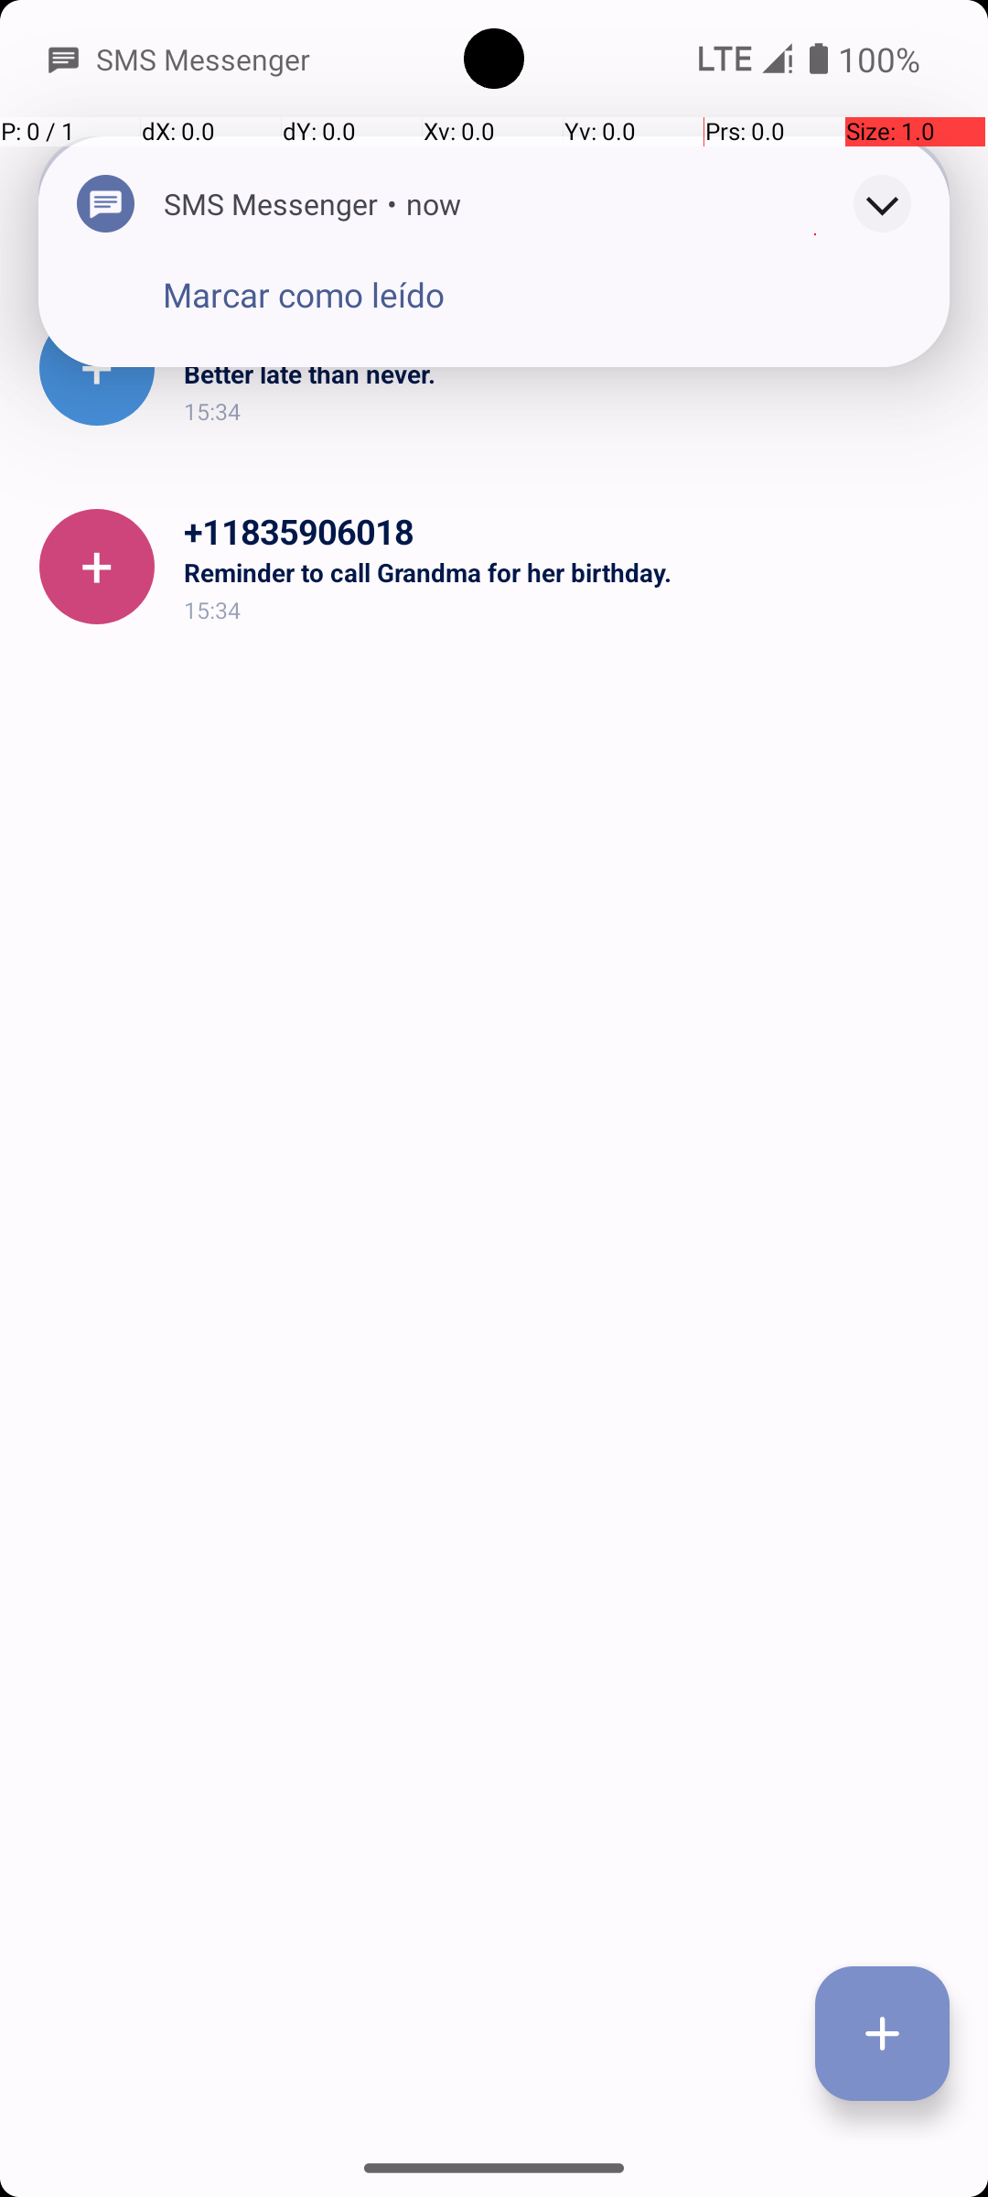 Image resolution: width=988 pixels, height=2197 pixels. Describe the element at coordinates (571, 373) in the screenshot. I see `Better late than never.` at that location.